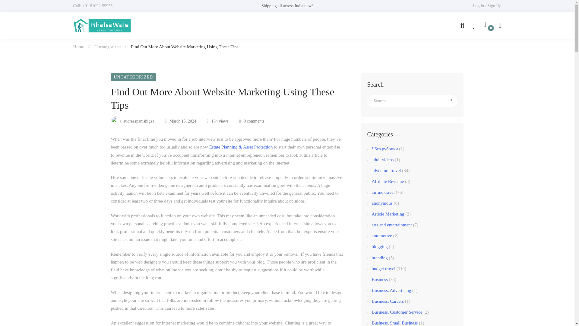 The height and width of the screenshot is (326, 579). Describe the element at coordinates (134, 77) in the screenshot. I see `UNCATEGORIZED` at that location.